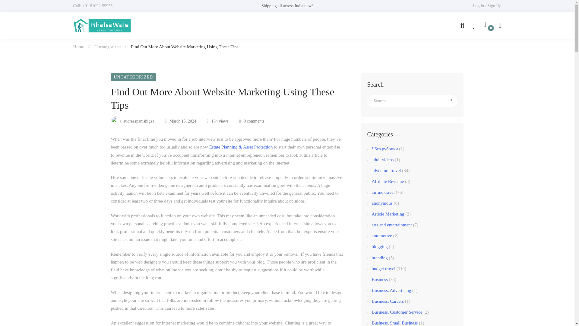 The height and width of the screenshot is (326, 579). Describe the element at coordinates (134, 77) in the screenshot. I see `UNCATEGORIZED` at that location.